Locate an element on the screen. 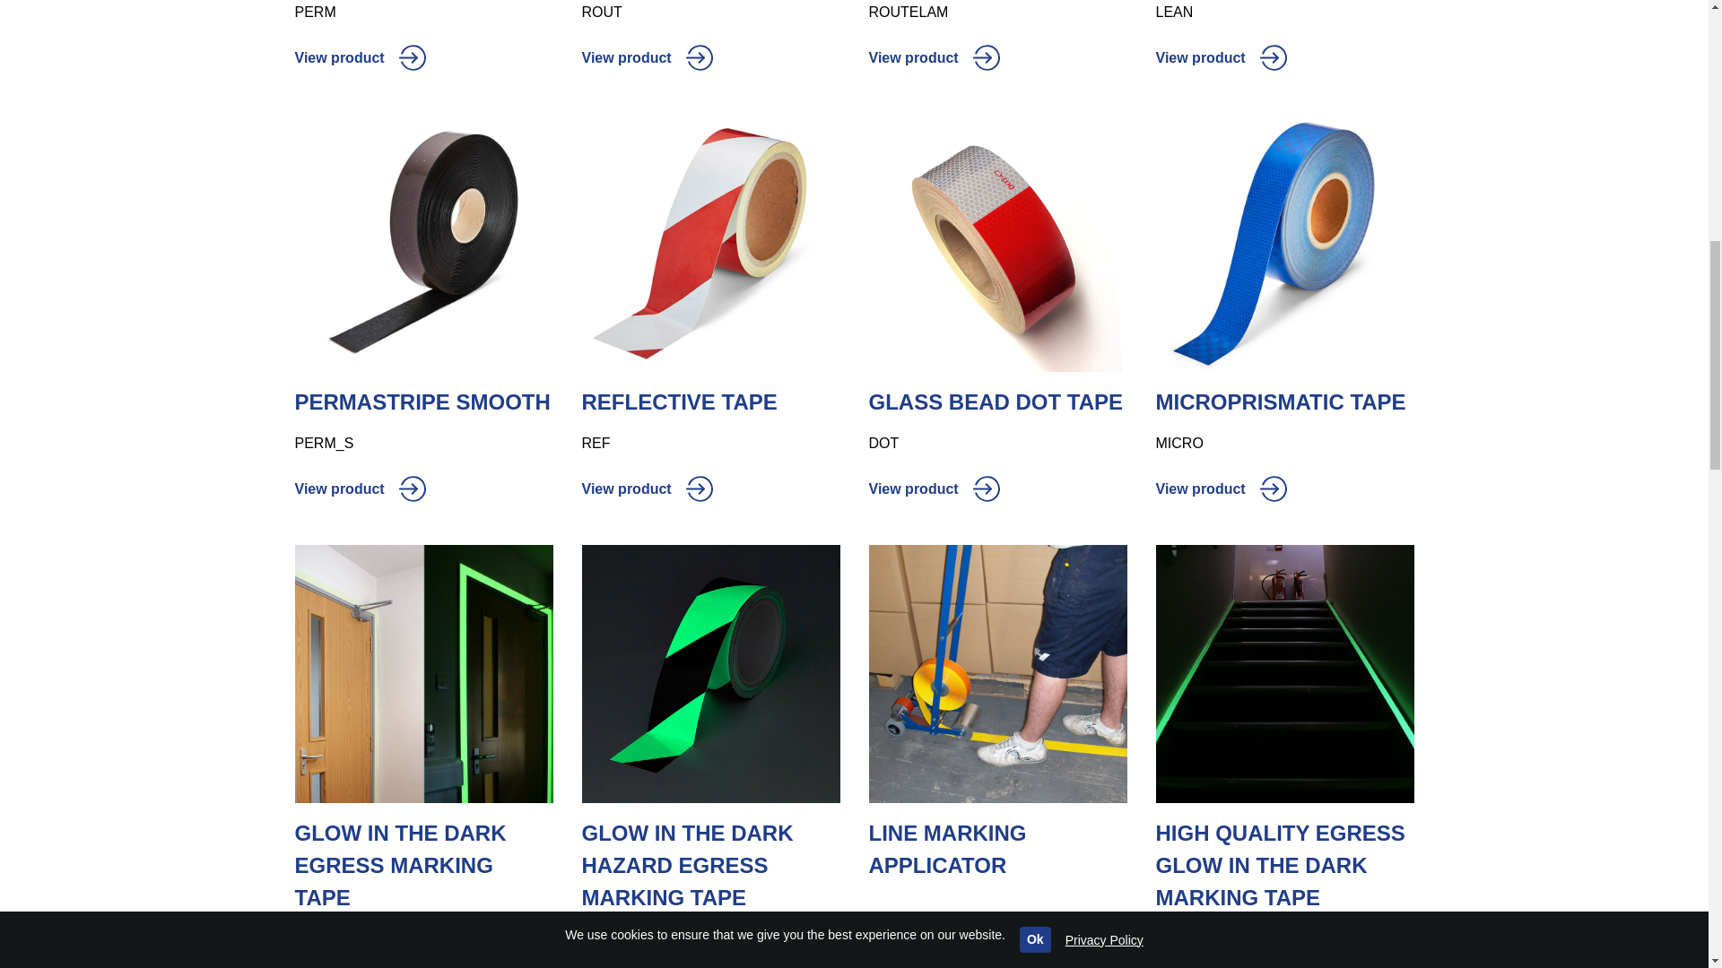  Reflective Tape is located at coordinates (710, 242).